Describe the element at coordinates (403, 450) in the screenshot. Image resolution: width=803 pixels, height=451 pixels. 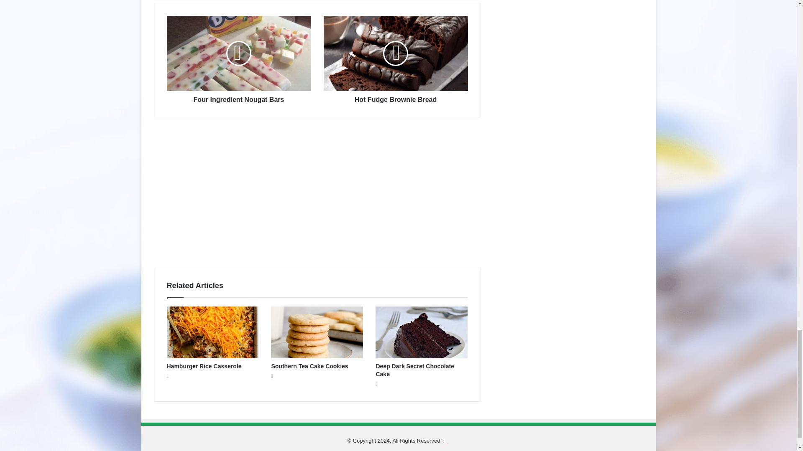
I see `YouTube` at that location.